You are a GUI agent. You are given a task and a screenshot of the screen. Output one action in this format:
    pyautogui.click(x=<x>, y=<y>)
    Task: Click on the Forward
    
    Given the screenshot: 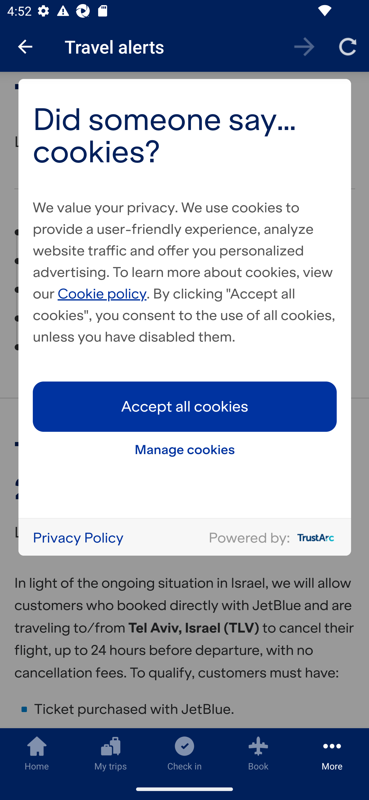 What is the action you would take?
    pyautogui.click(x=304, y=46)
    